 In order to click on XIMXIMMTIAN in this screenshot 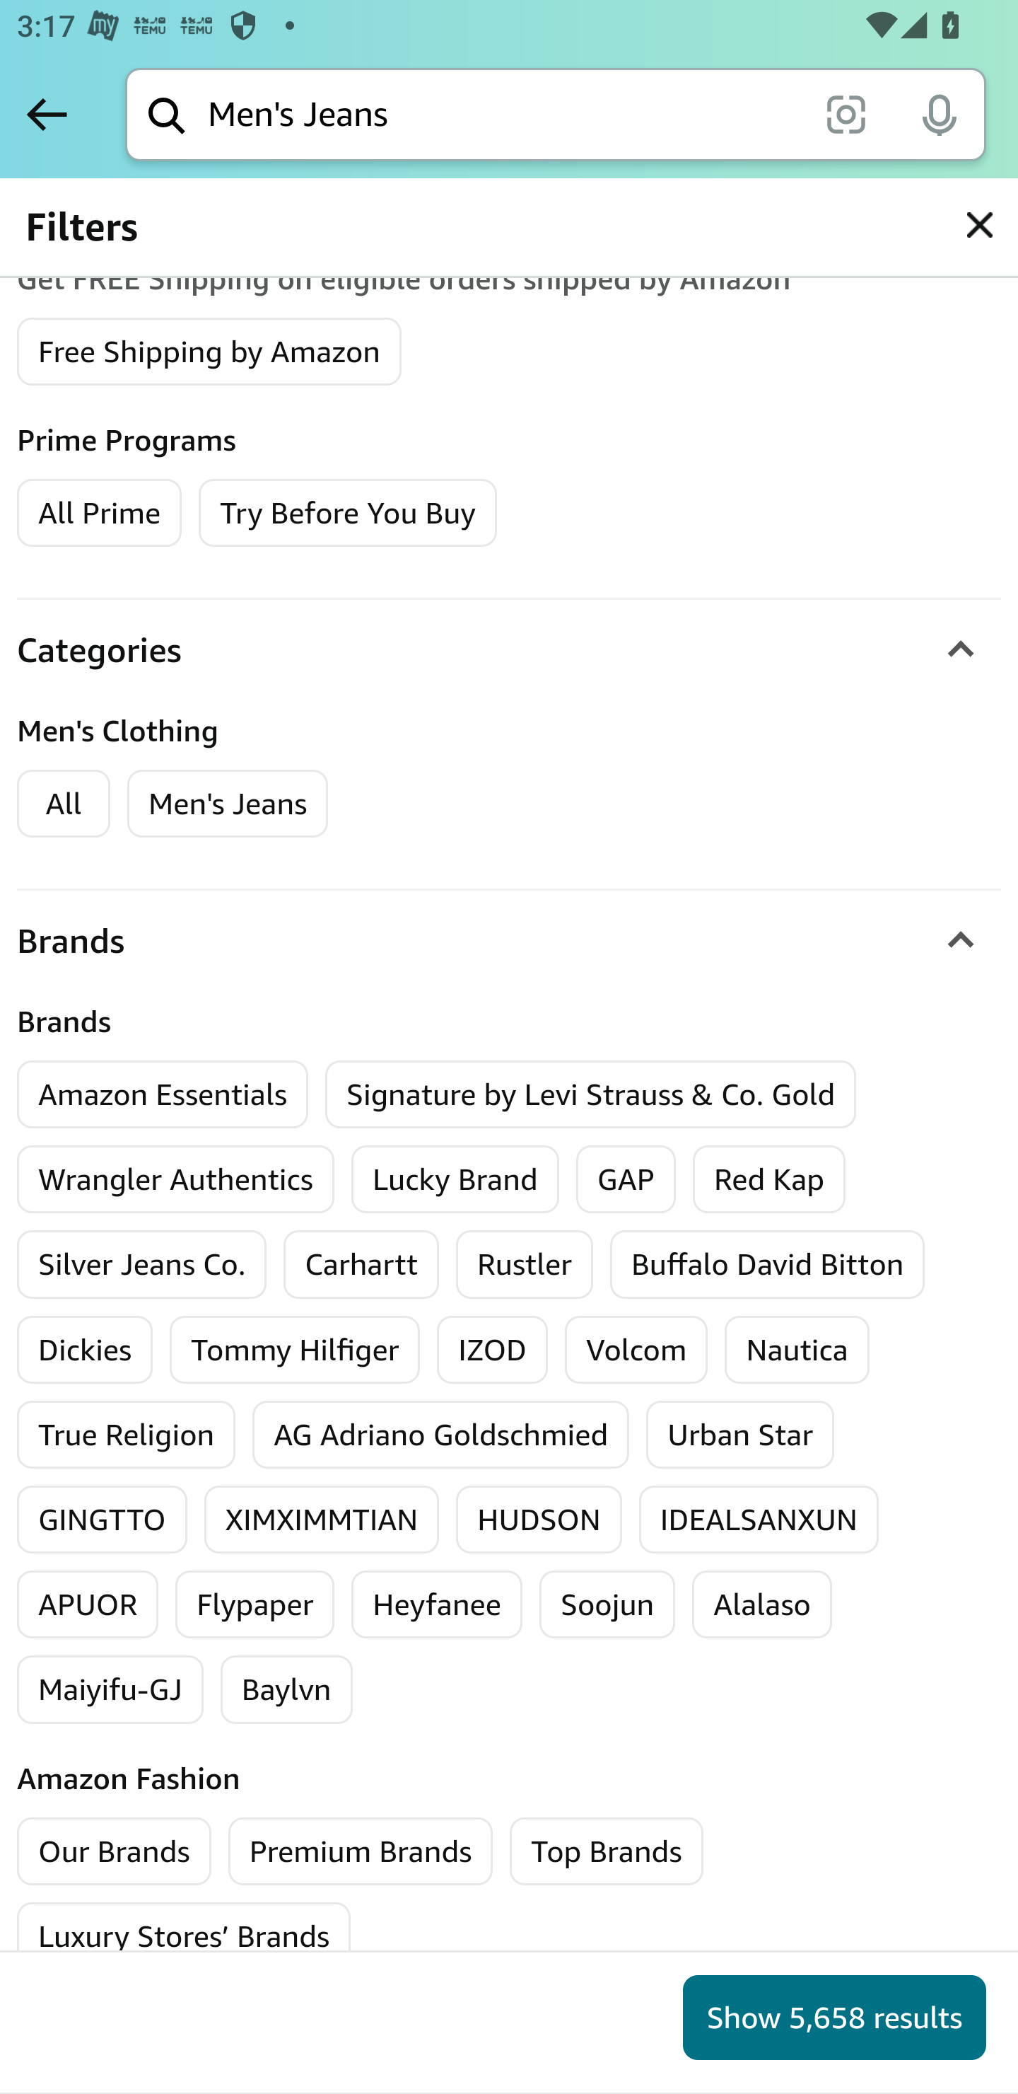, I will do `click(322, 1520)`.